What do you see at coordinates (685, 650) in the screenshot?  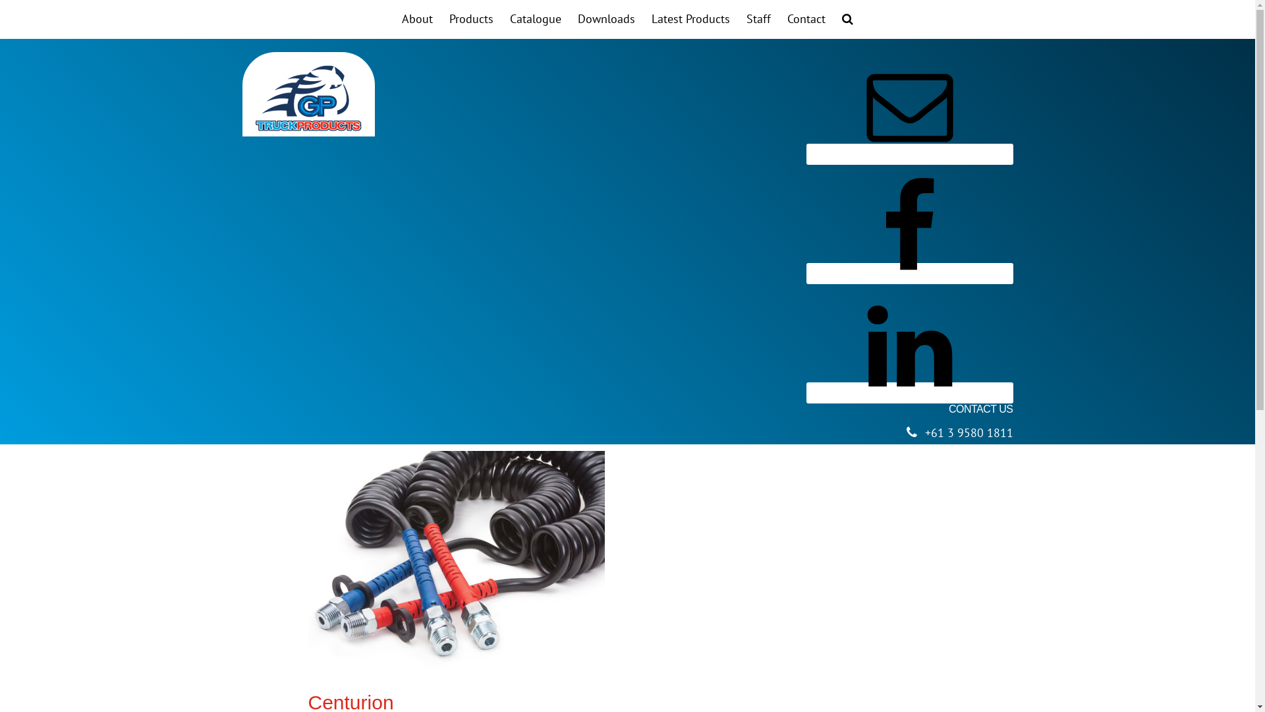 I see `Log in` at bounding box center [685, 650].